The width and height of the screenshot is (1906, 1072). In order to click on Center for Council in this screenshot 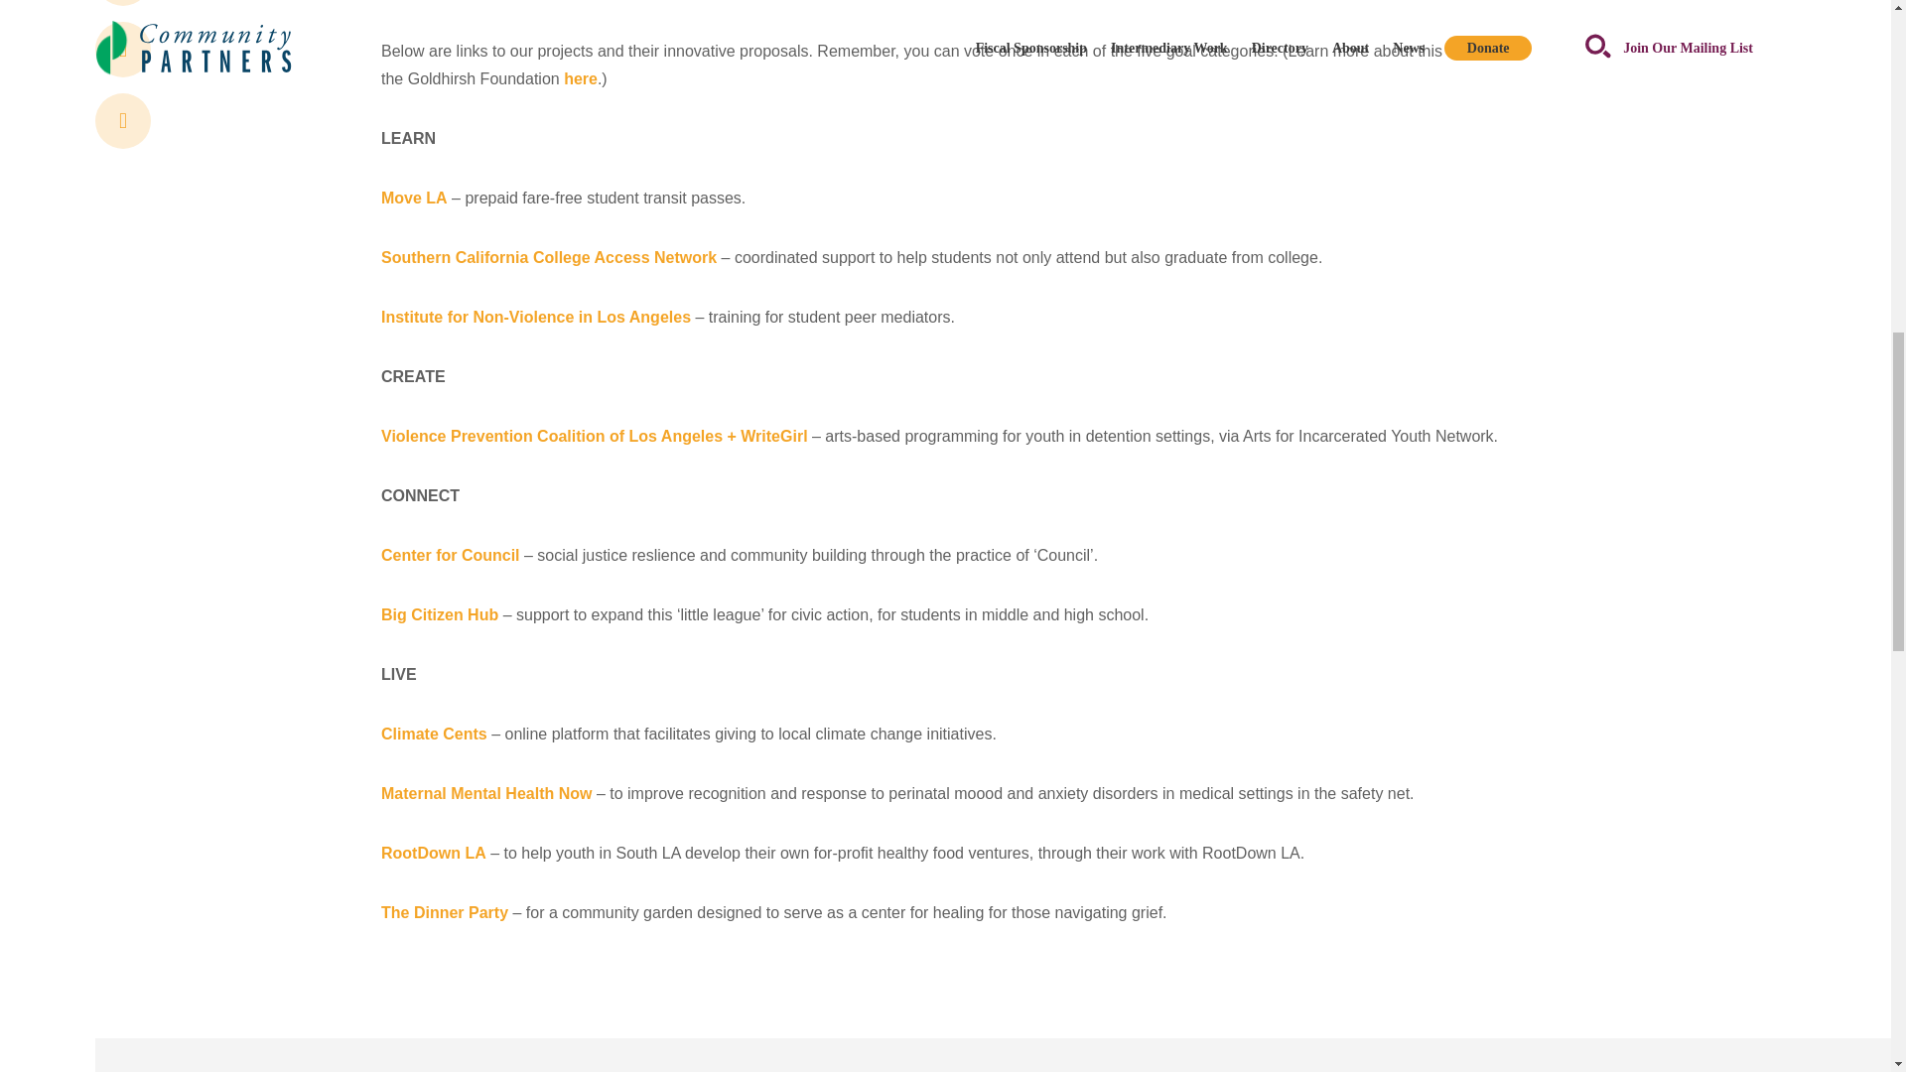, I will do `click(451, 555)`.